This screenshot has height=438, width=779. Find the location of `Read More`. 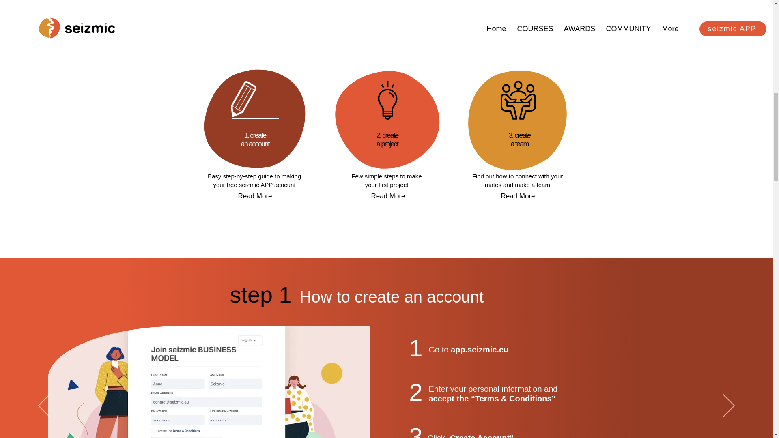

Read More is located at coordinates (519, 140).